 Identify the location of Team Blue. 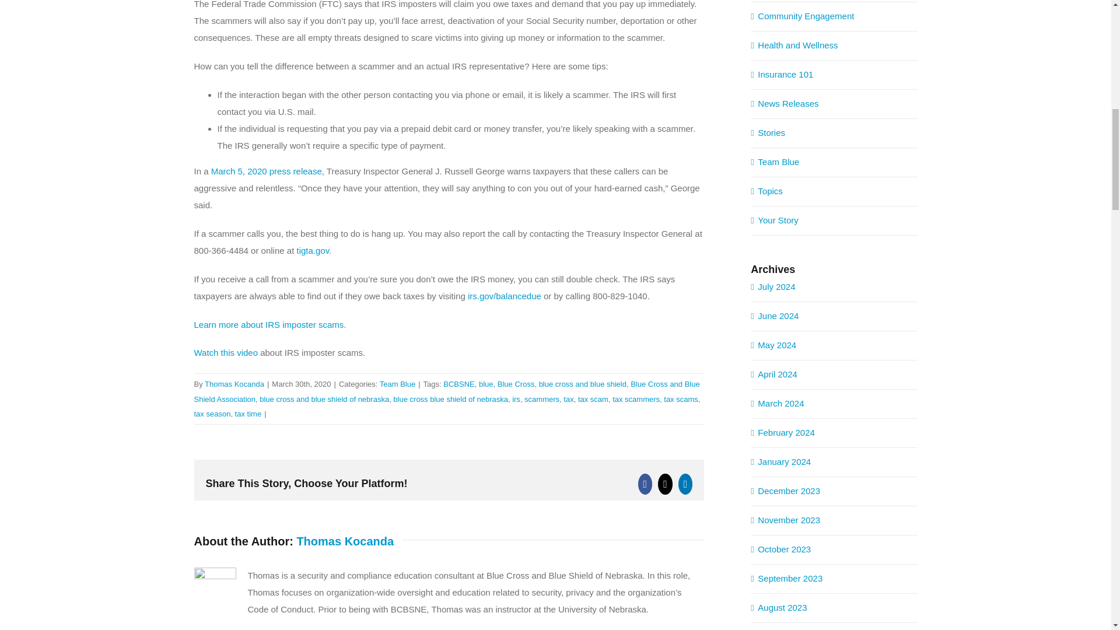
(397, 384).